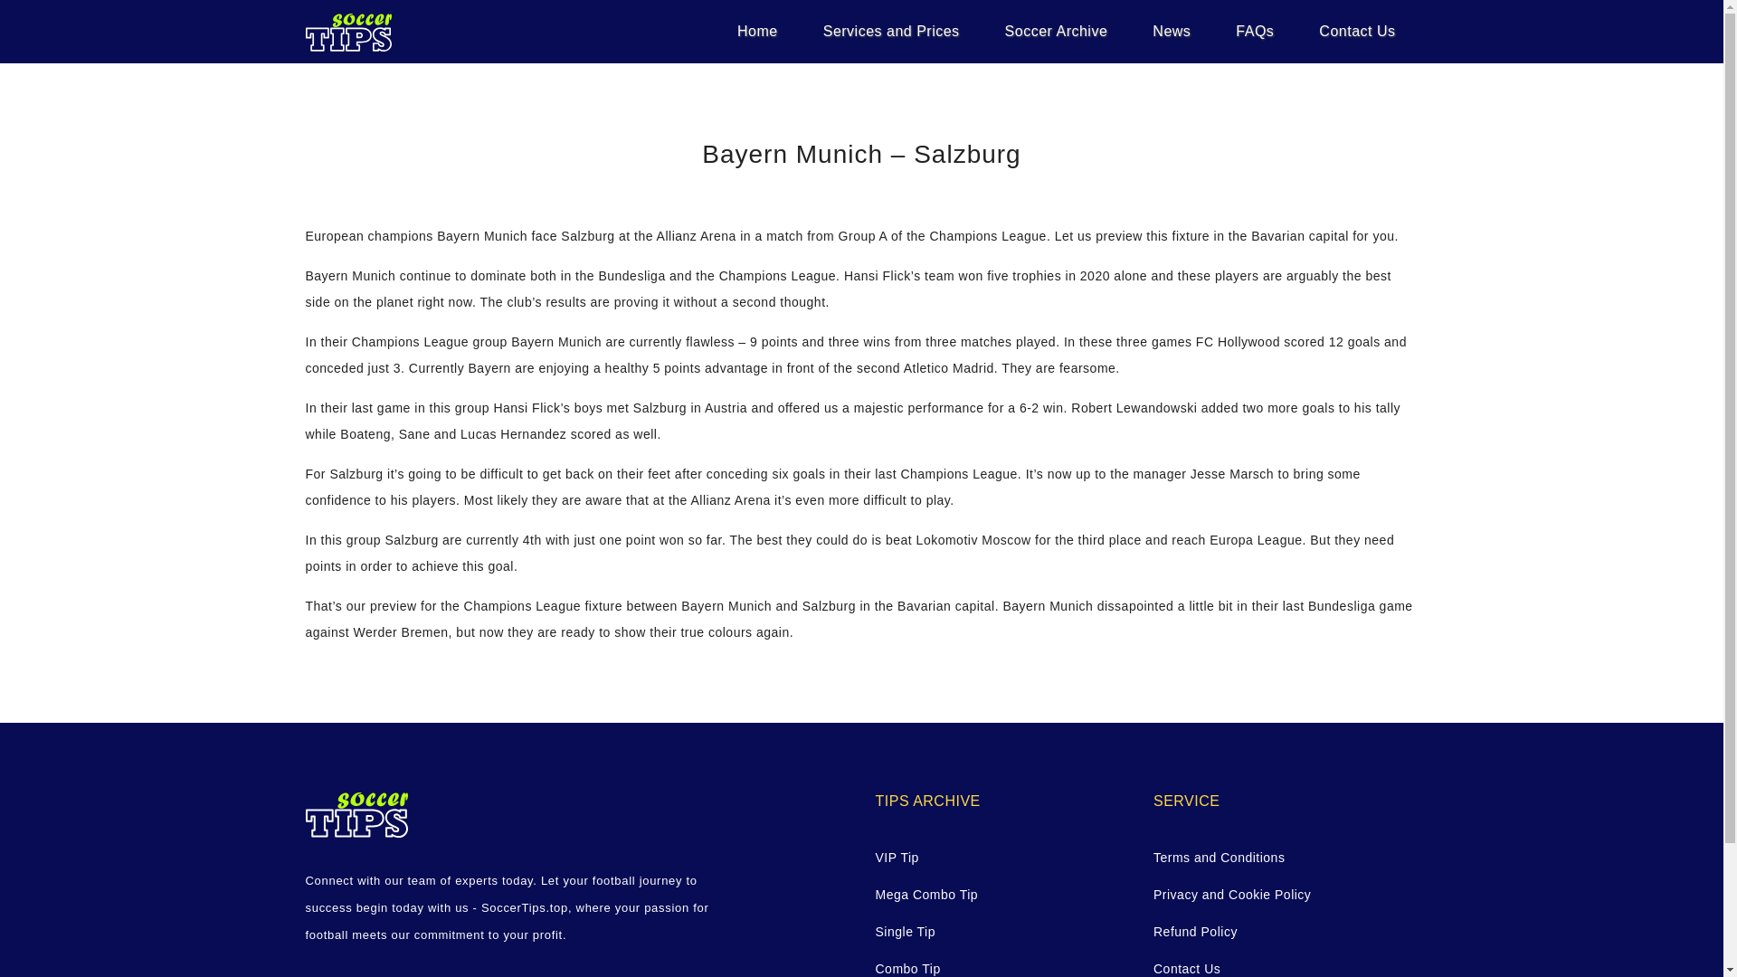 Image resolution: width=1737 pixels, height=977 pixels. Describe the element at coordinates (1001, 858) in the screenshot. I see `VIP Tip Archive` at that location.